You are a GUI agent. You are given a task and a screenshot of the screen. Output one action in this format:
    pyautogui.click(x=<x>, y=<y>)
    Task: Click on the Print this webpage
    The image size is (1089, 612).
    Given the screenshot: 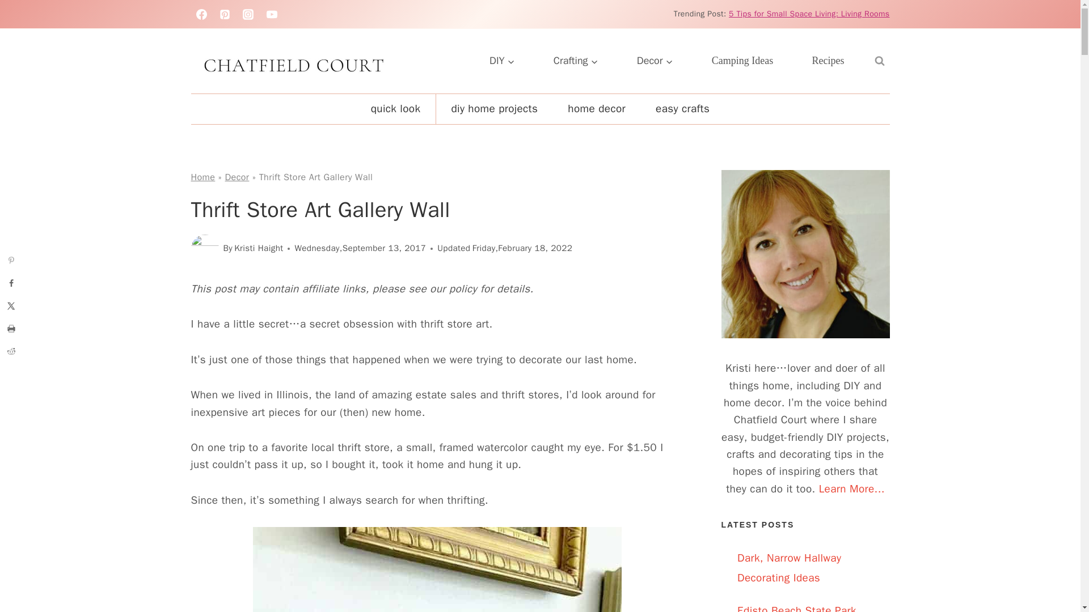 What is the action you would take?
    pyautogui.click(x=11, y=329)
    